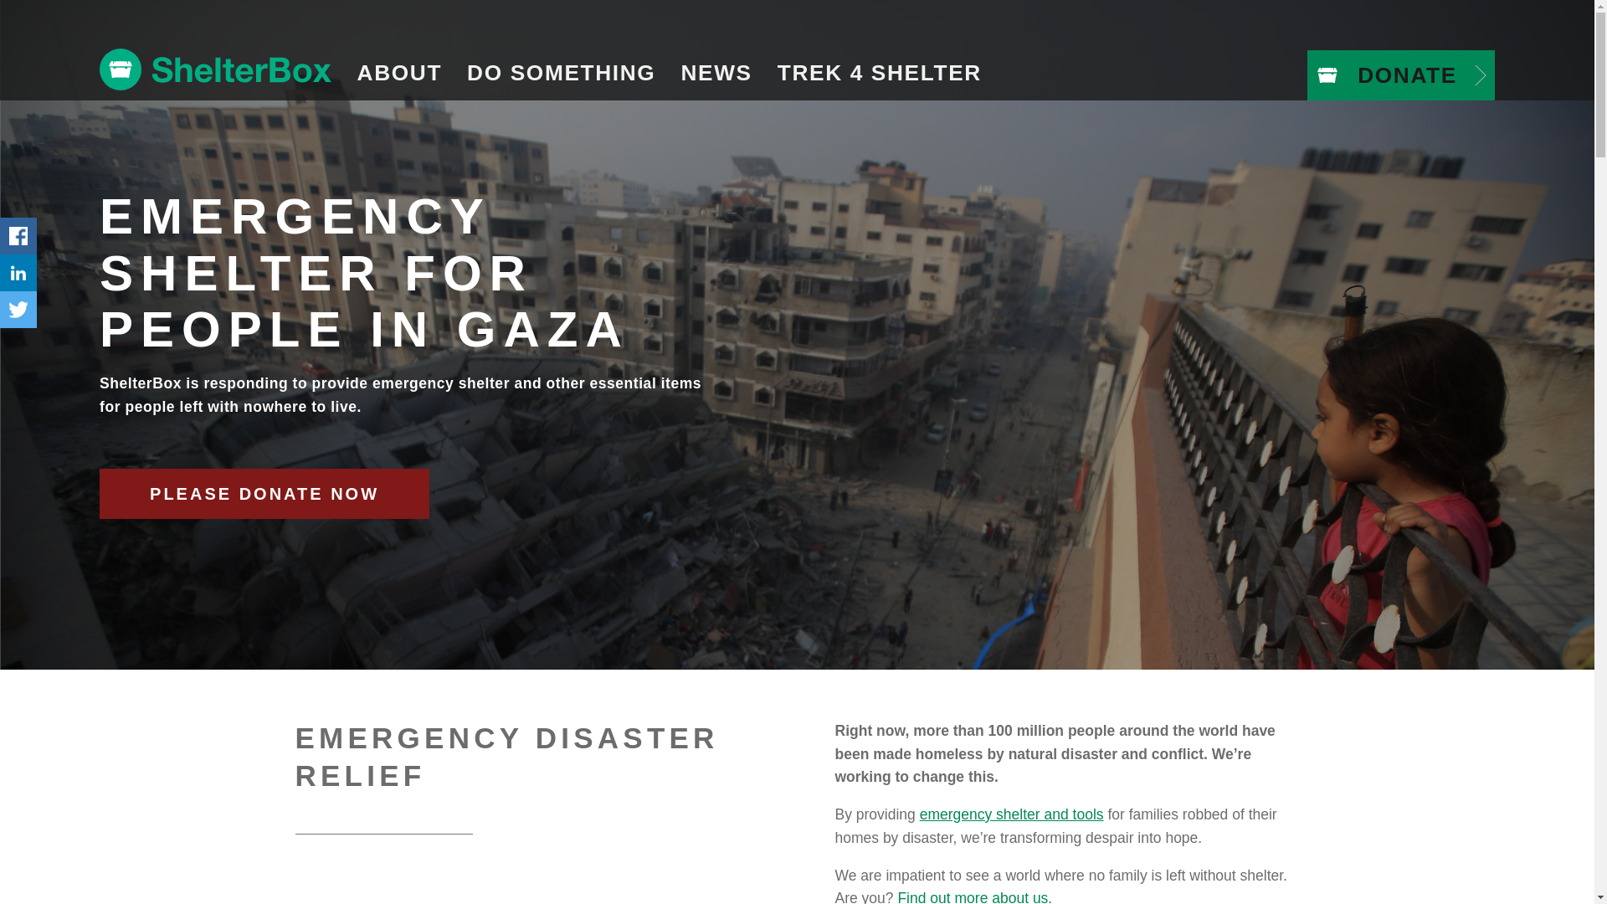 The width and height of the screenshot is (1607, 904). Describe the element at coordinates (879, 73) in the screenshot. I see `TREK 4 SHELTER` at that location.